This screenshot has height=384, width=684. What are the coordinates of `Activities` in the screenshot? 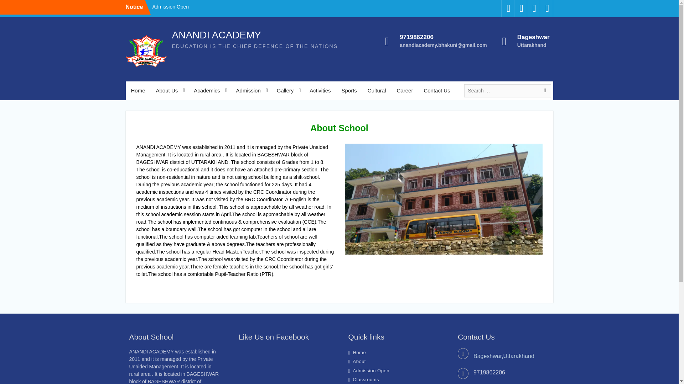 It's located at (320, 90).